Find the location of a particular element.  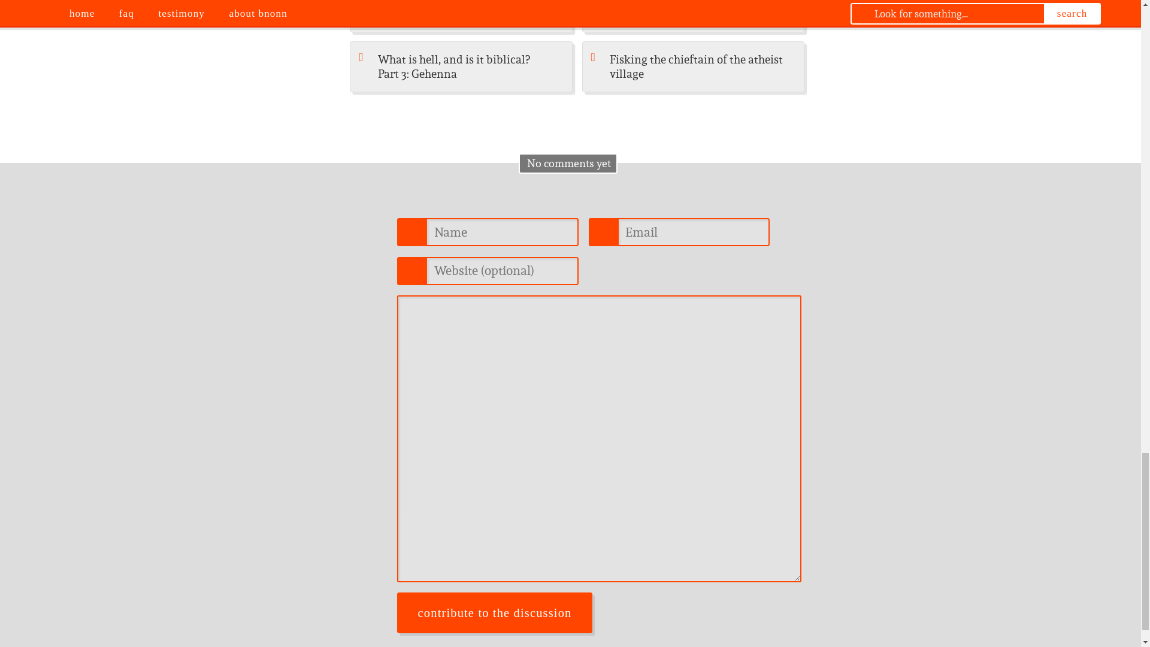

What is hell, and is it biblical? Part 3: Gehenna is located at coordinates (461, 67).